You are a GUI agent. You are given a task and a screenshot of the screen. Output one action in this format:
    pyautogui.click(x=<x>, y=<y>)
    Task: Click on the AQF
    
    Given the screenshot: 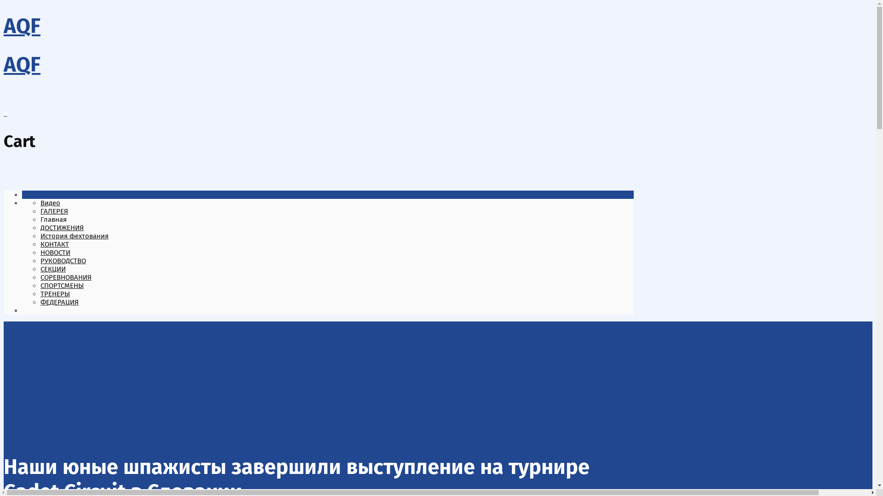 What is the action you would take?
    pyautogui.click(x=22, y=26)
    